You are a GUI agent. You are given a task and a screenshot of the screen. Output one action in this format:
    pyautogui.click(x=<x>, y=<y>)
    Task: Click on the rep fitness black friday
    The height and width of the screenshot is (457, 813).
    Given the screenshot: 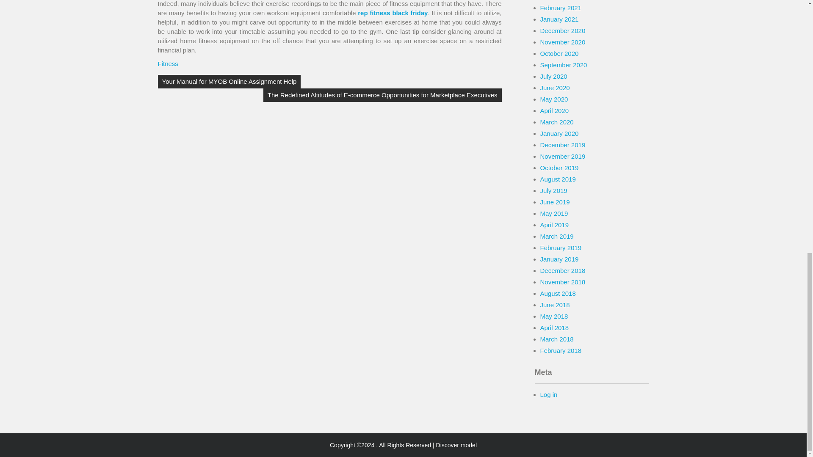 What is the action you would take?
    pyautogui.click(x=392, y=13)
    